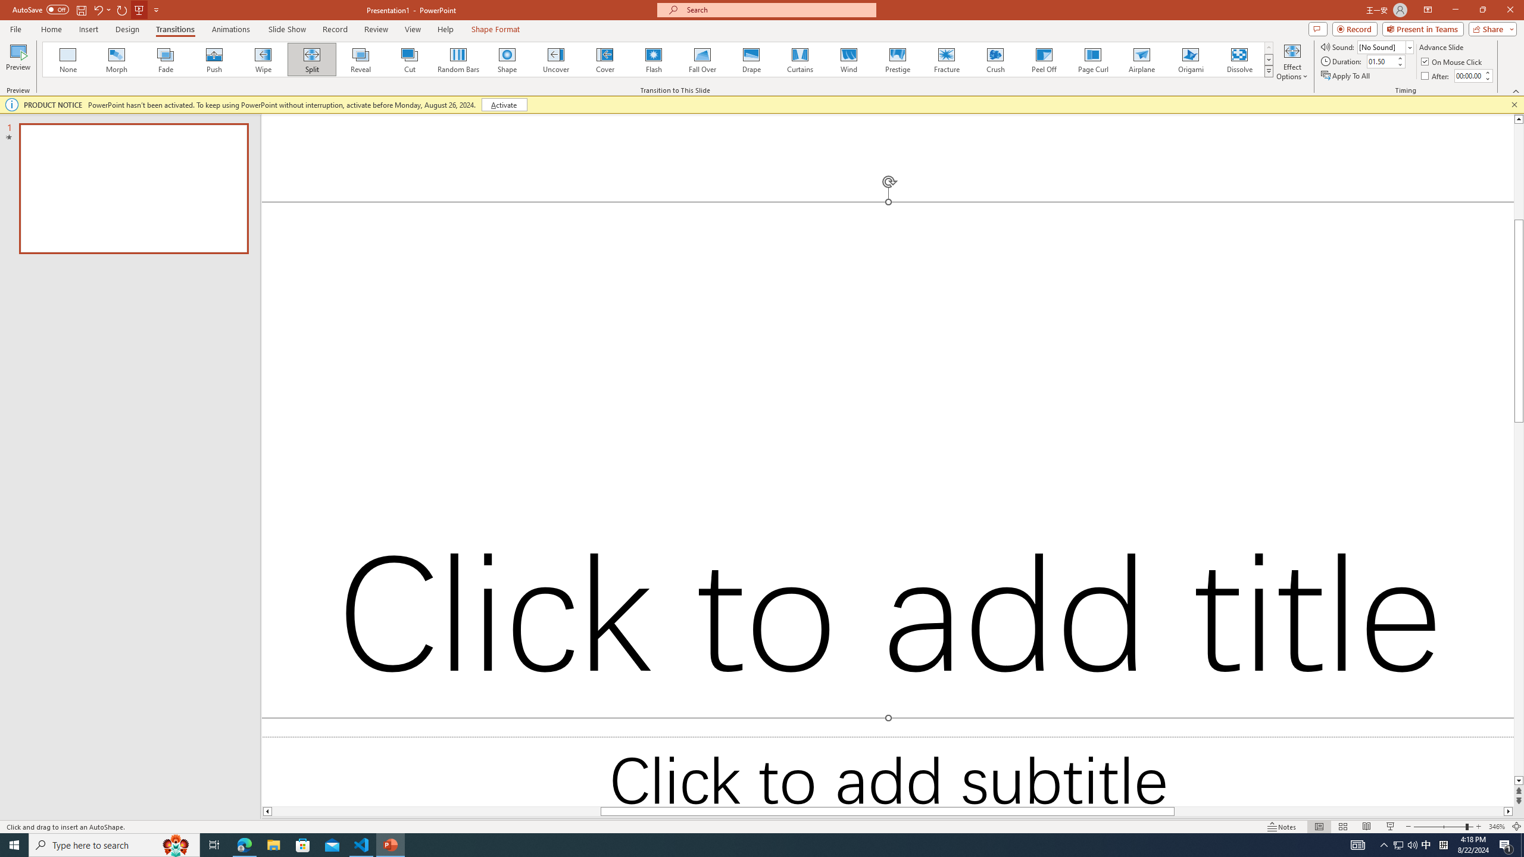  I want to click on List Paragraph, so click(1434, 553).